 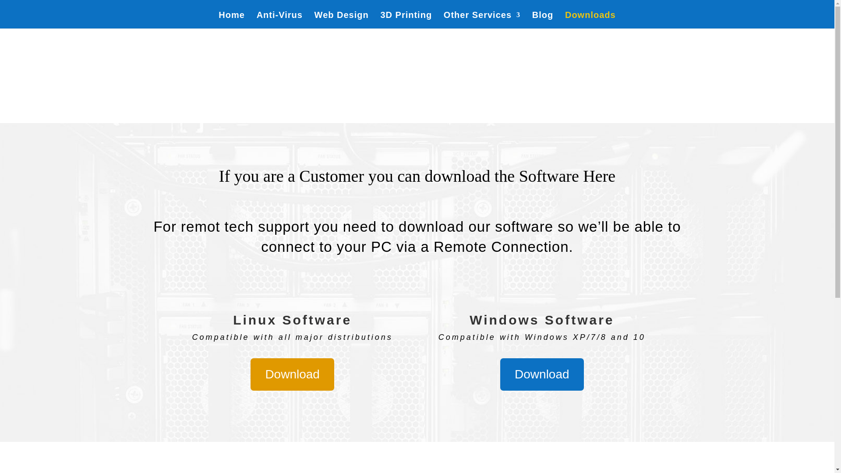 What do you see at coordinates (482, 20) in the screenshot?
I see `Other Services` at bounding box center [482, 20].